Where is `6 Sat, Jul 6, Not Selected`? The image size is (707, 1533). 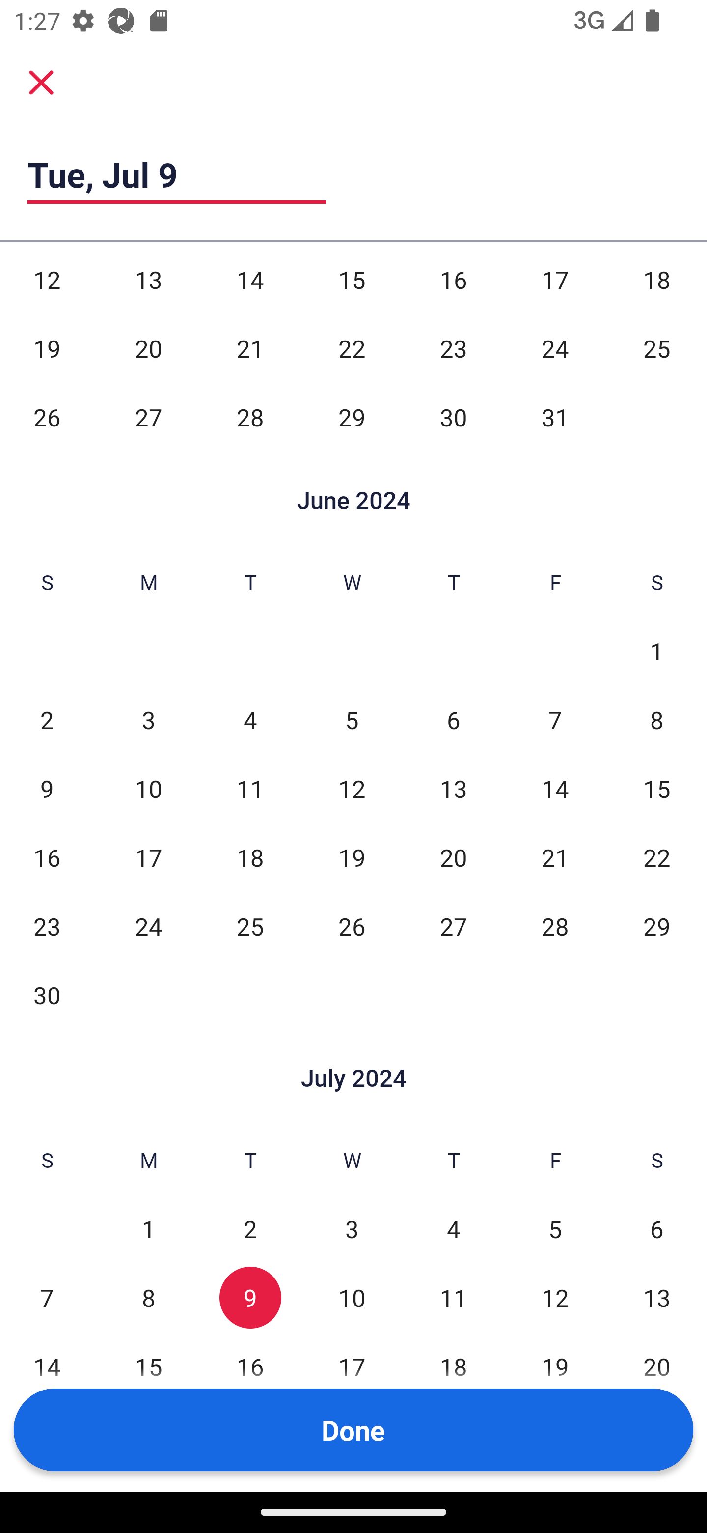
6 Sat, Jul 6, Not Selected is located at coordinates (657, 1228).